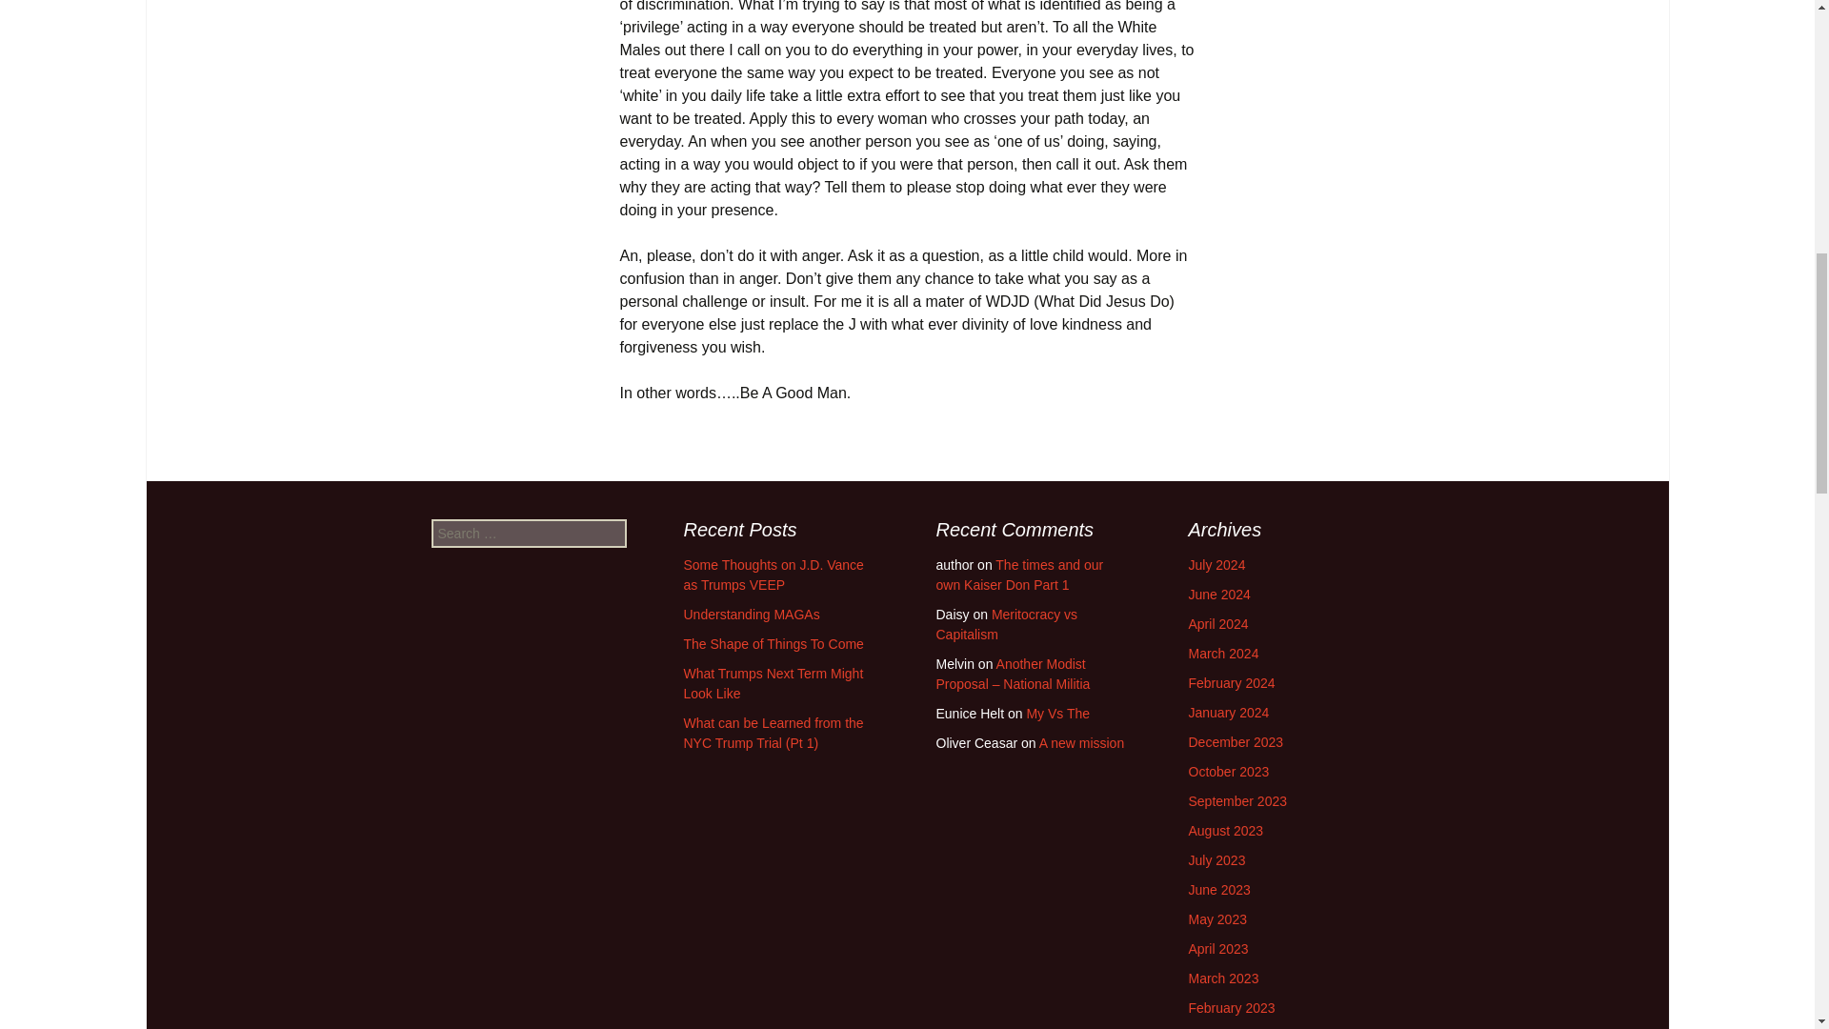 The width and height of the screenshot is (1829, 1029). Describe the element at coordinates (774, 682) in the screenshot. I see `What Trumps Next Term Might Look Like` at that location.